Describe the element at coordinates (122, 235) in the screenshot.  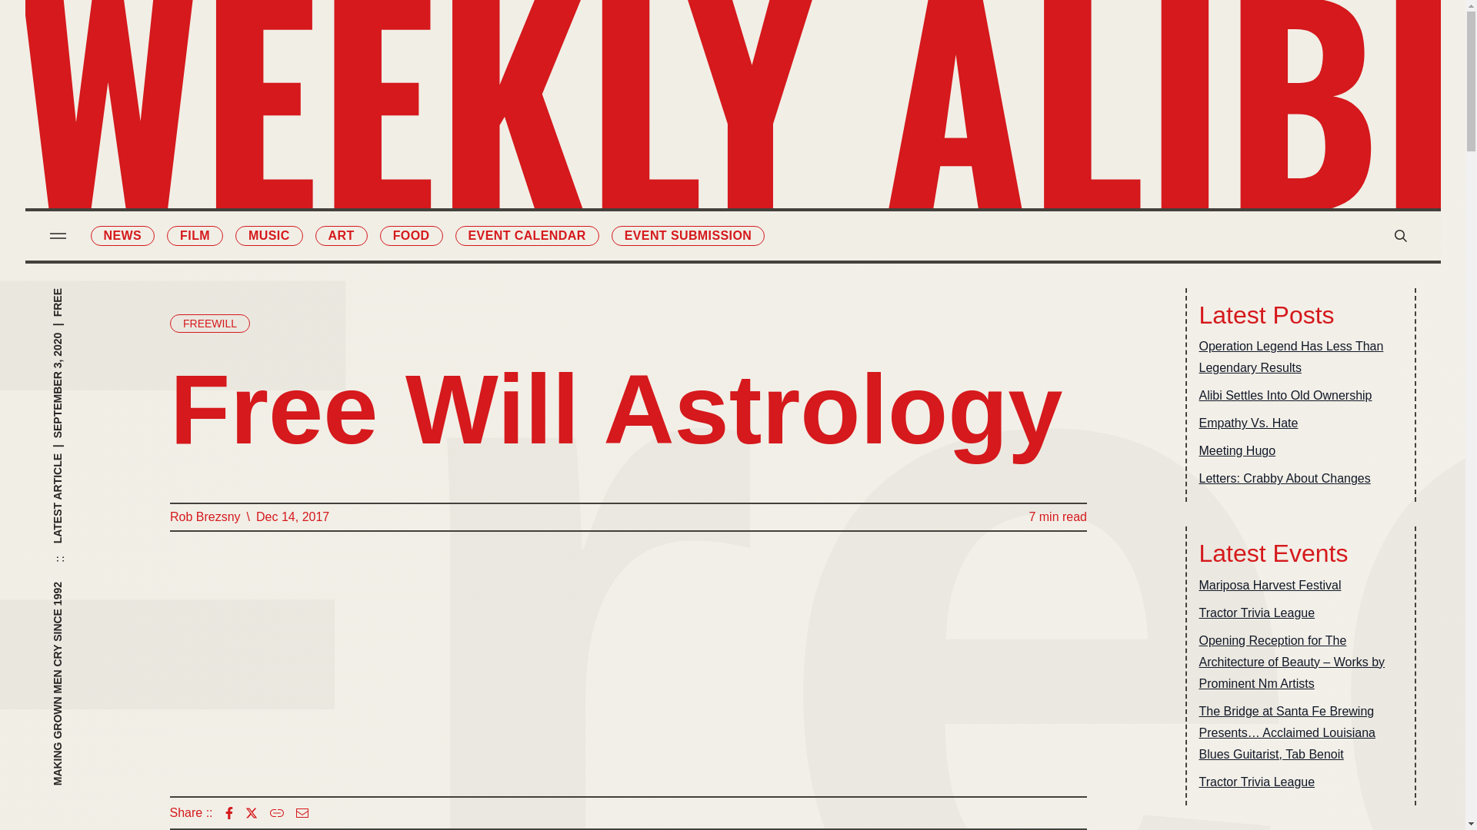
I see `NEWS` at that location.